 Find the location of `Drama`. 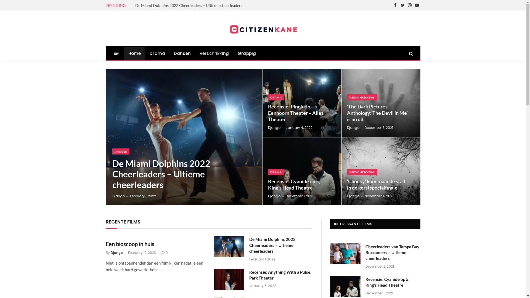

Drama is located at coordinates (157, 54).